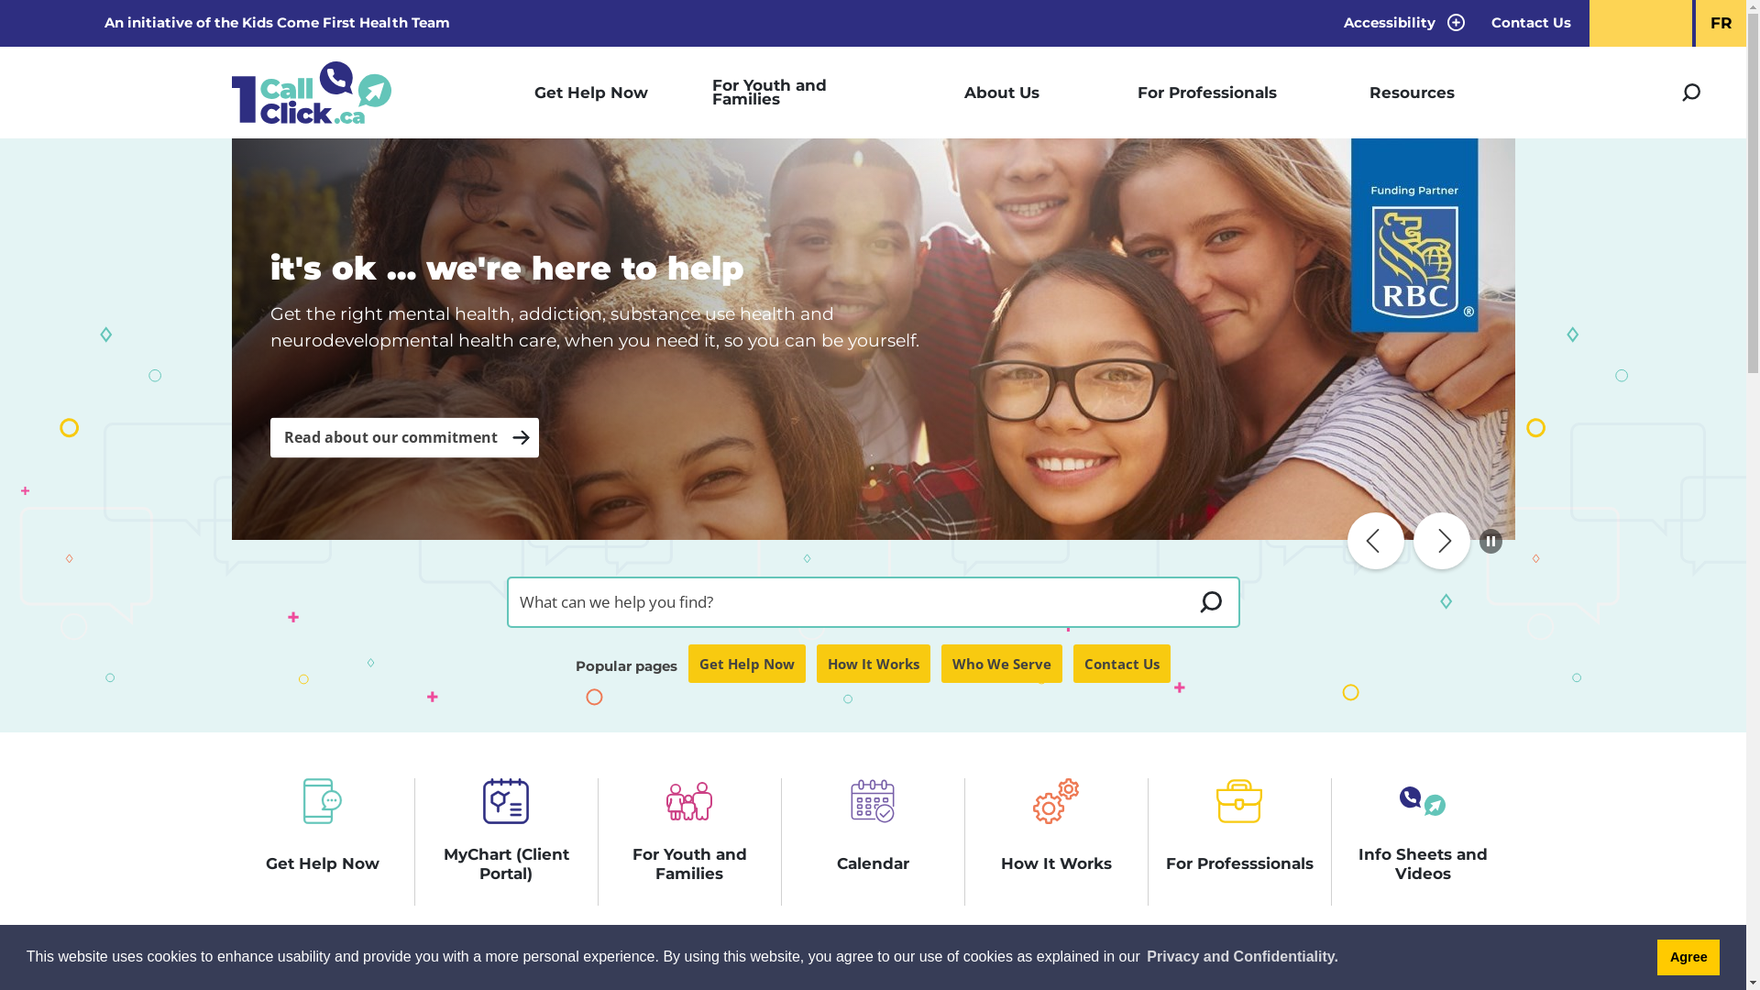 The height and width of the screenshot is (990, 1760). What do you see at coordinates (1376, 541) in the screenshot?
I see `Previous Banner` at bounding box center [1376, 541].